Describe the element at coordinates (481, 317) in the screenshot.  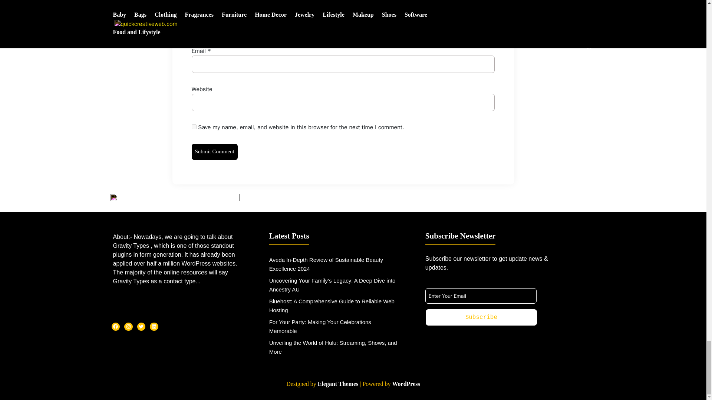
I see `Subscribe` at that location.